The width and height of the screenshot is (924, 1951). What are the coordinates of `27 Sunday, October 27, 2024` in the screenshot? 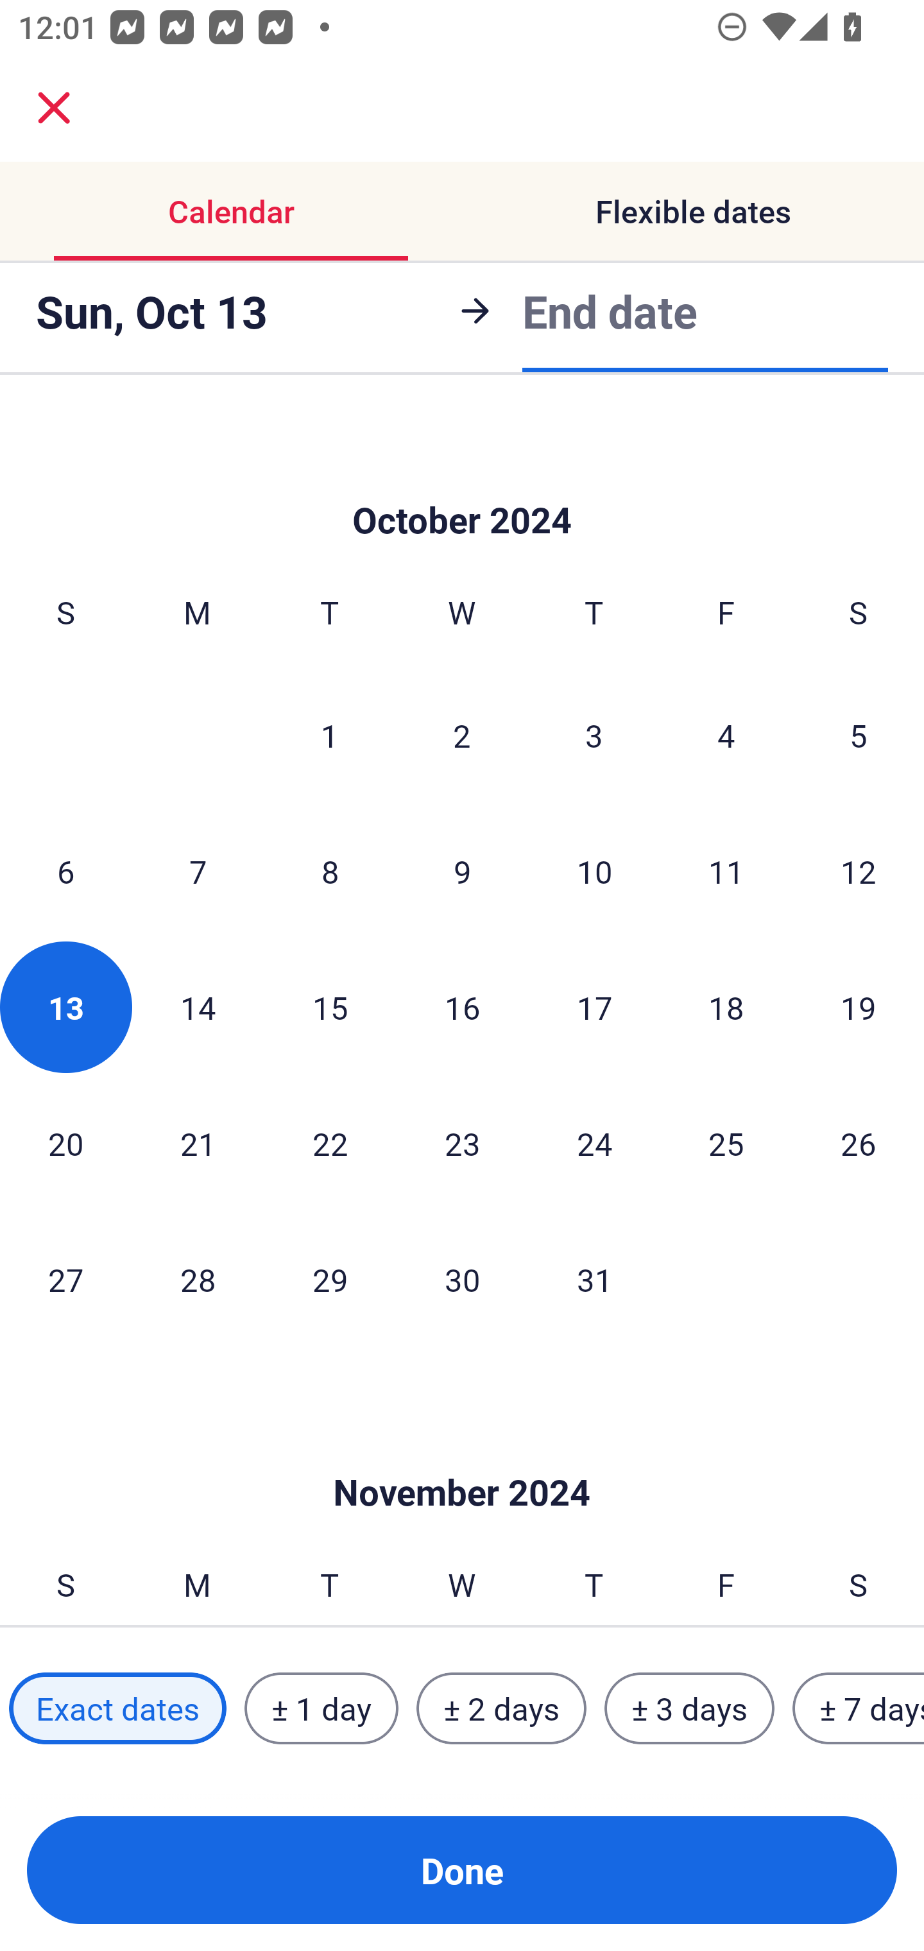 It's located at (65, 1278).